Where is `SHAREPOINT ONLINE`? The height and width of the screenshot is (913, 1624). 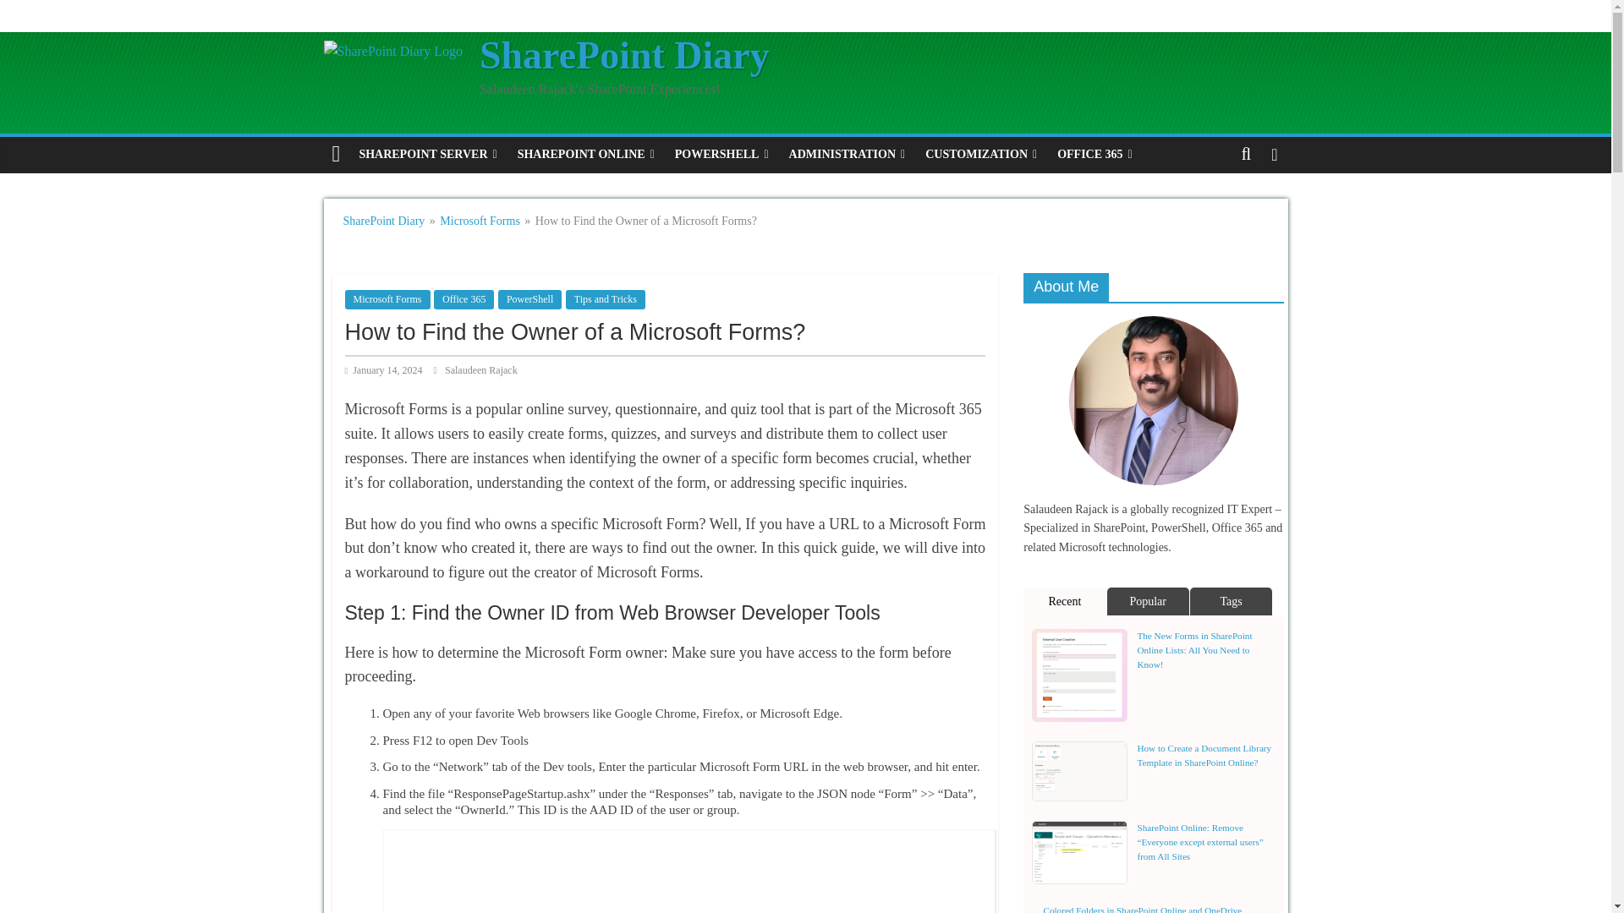 SHAREPOINT ONLINE is located at coordinates (585, 155).